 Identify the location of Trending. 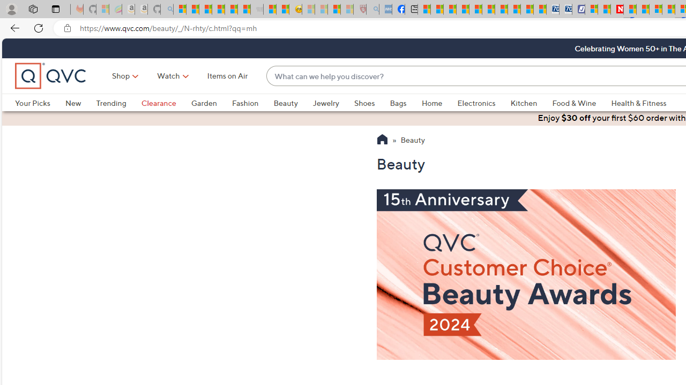
(118, 103).